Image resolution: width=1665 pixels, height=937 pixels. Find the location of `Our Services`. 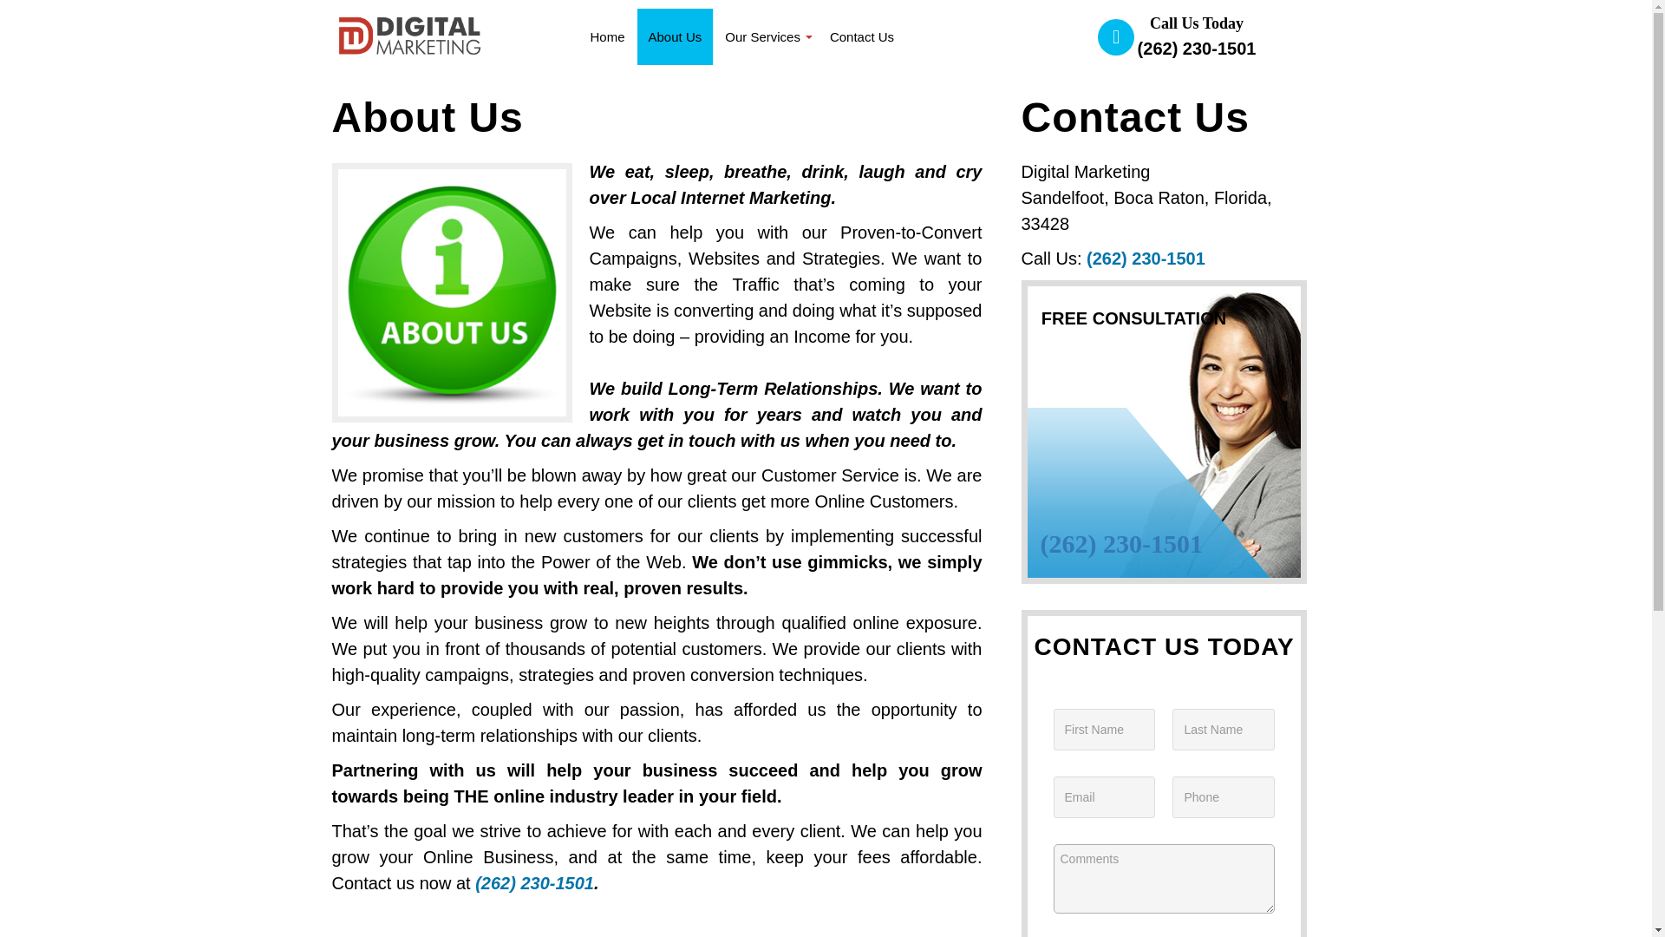

Our Services is located at coordinates (767, 36).